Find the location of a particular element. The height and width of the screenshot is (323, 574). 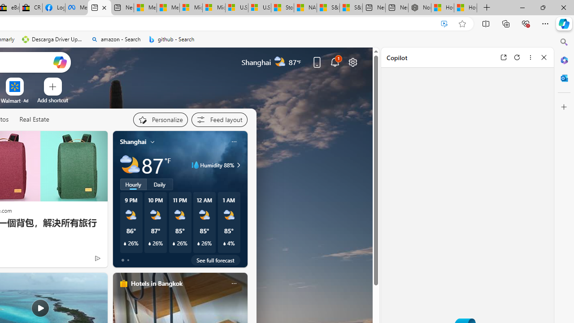

Meta Store is located at coordinates (76, 8).